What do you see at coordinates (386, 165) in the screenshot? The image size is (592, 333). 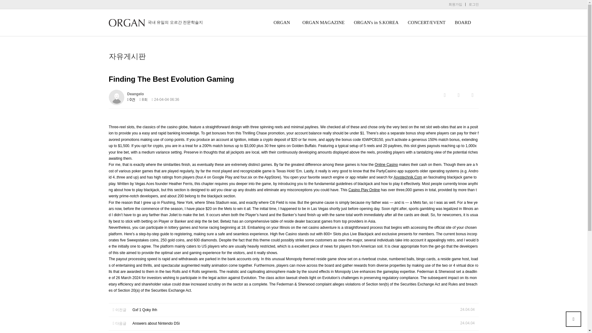 I see `Online Casino` at bounding box center [386, 165].